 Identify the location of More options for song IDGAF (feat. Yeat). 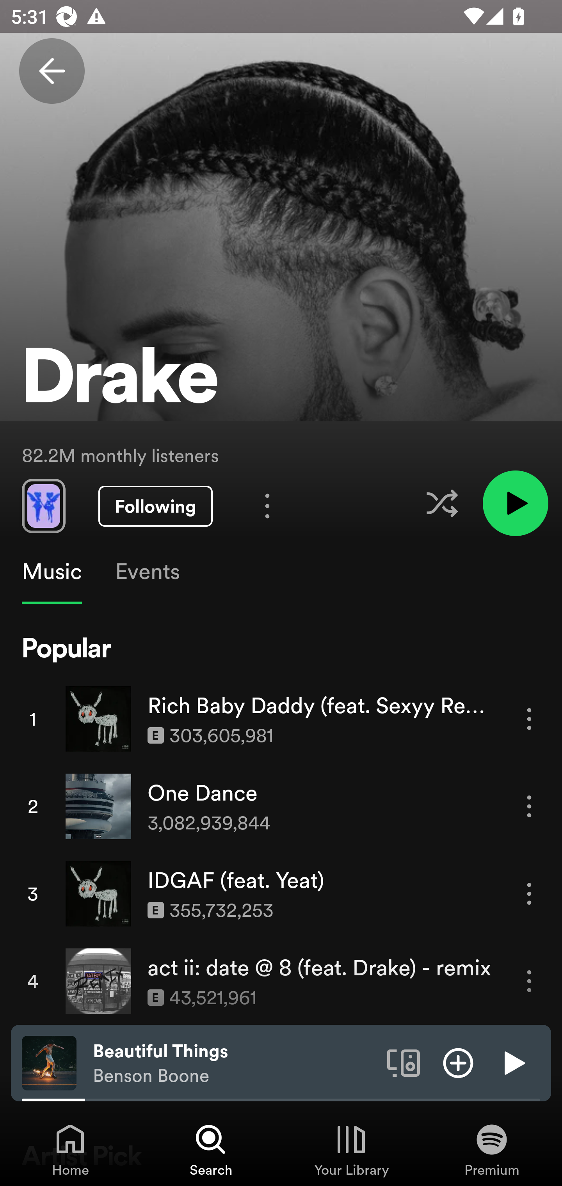
(529, 893).